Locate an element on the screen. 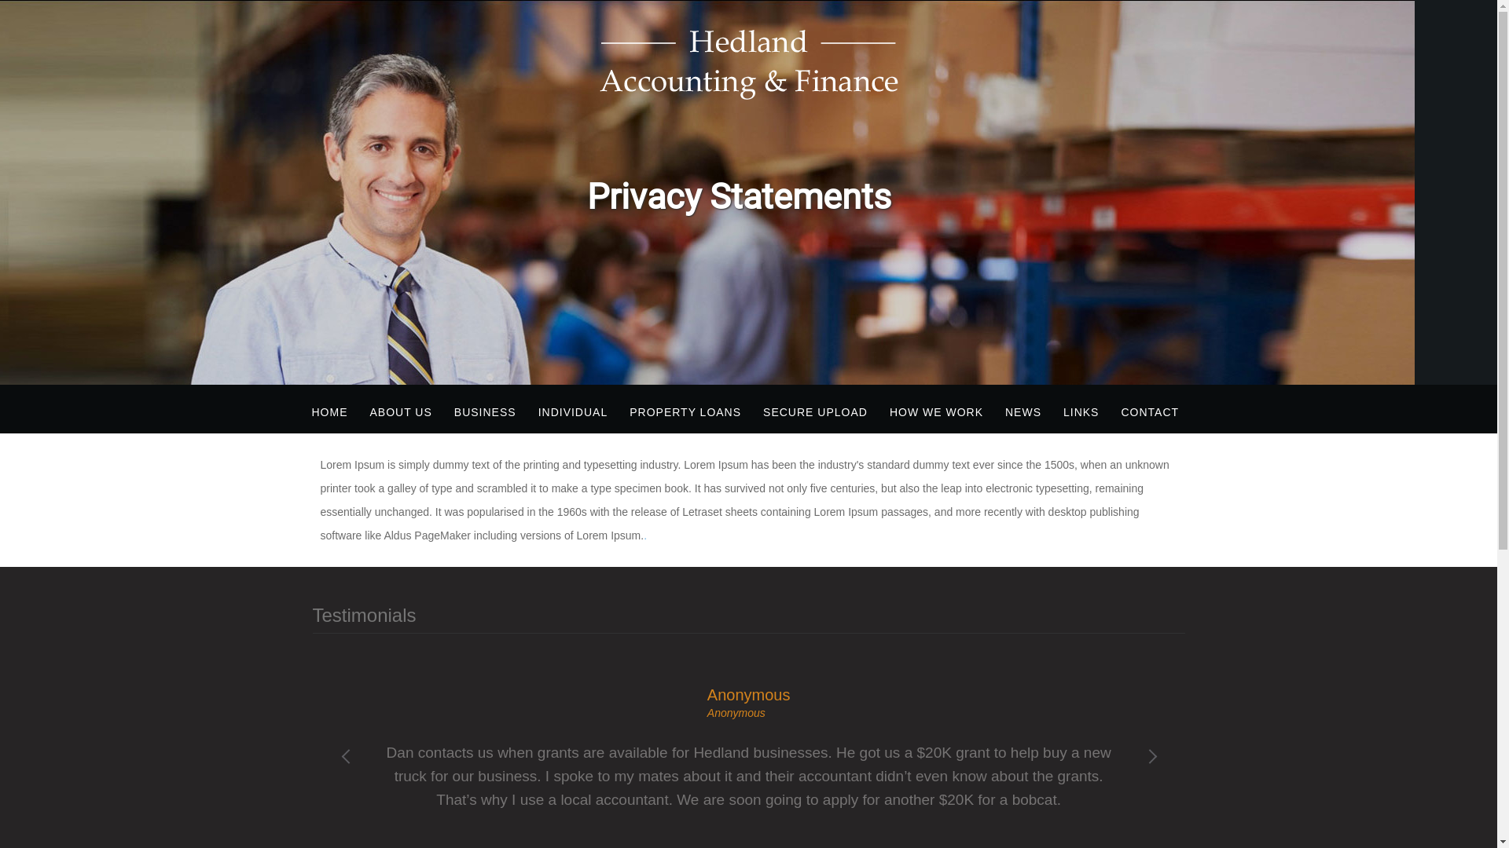 This screenshot has width=1509, height=848. ABOUT US is located at coordinates (401, 412).